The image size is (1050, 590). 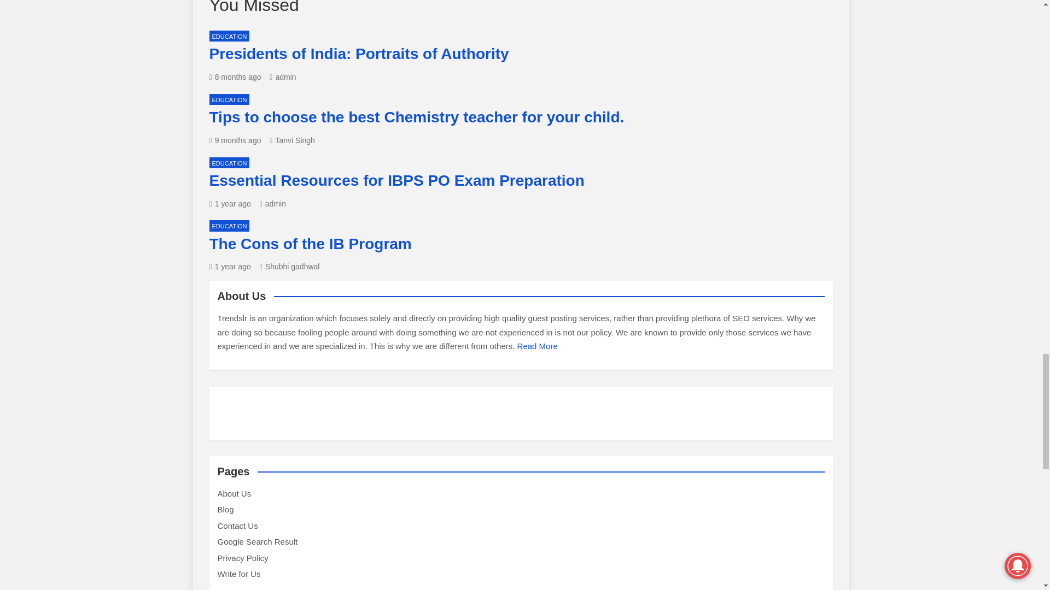 I want to click on Tips to choose the best Chemistry teacher for your child., so click(x=235, y=140).